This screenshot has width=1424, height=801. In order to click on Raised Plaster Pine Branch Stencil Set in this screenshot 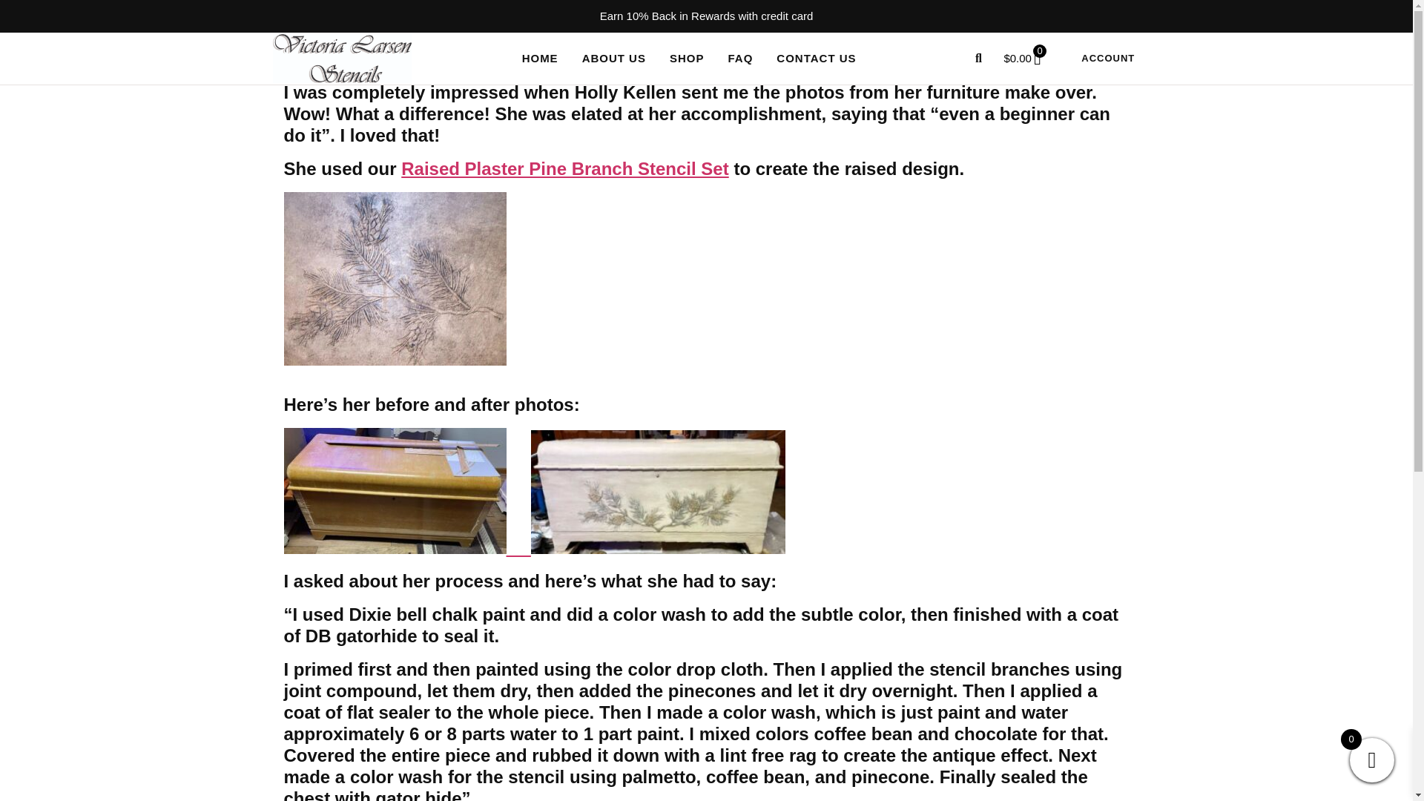, I will do `click(565, 168)`.